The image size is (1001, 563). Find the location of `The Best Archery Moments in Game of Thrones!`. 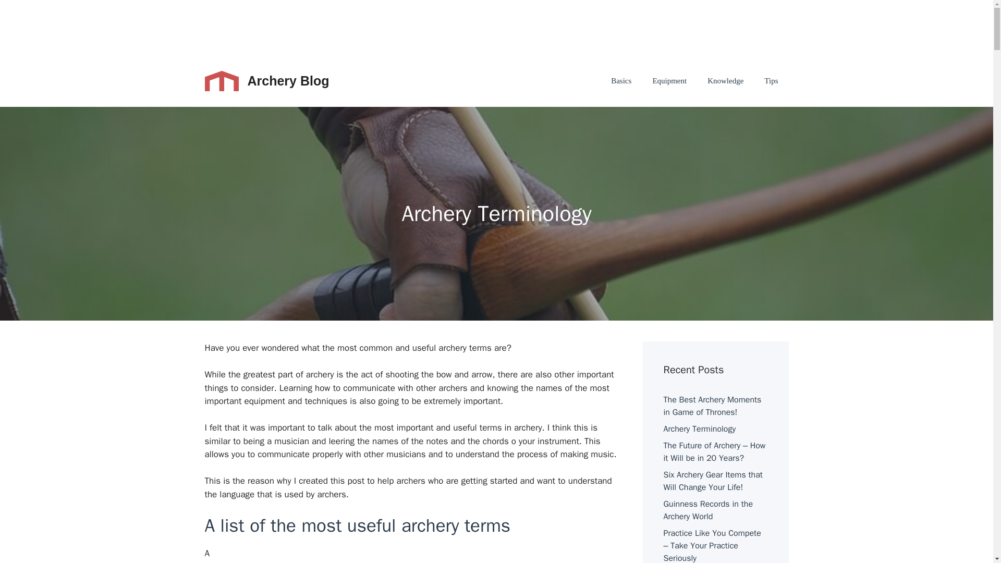

The Best Archery Moments in Game of Thrones! is located at coordinates (712, 406).